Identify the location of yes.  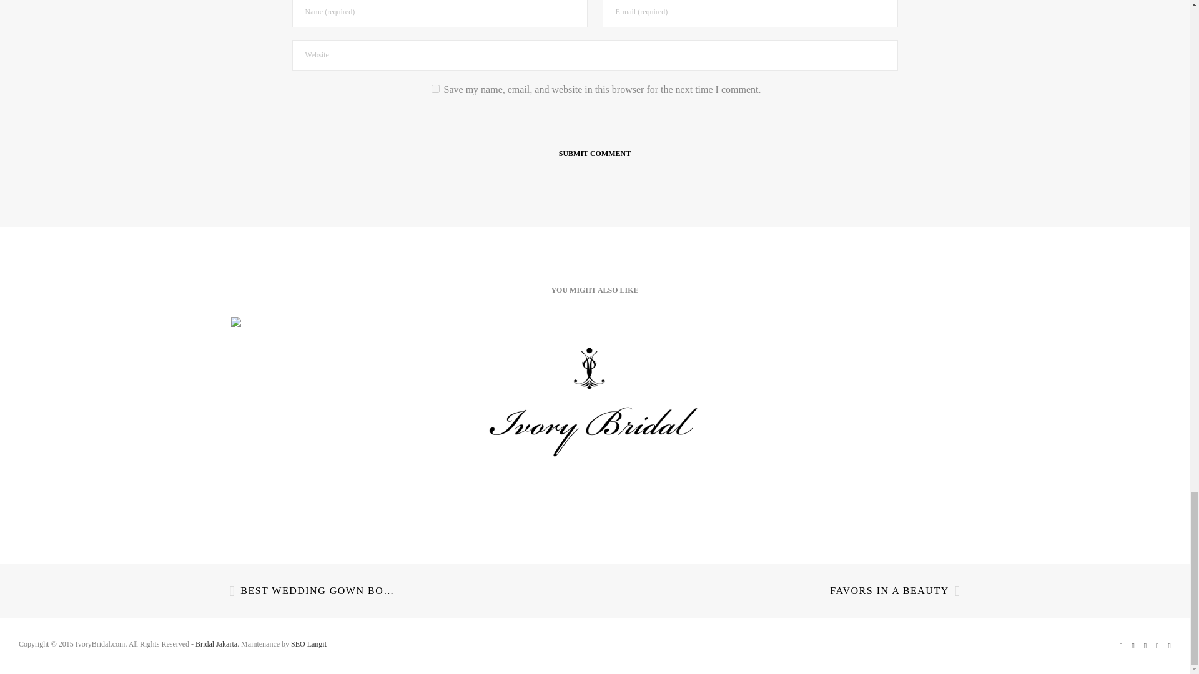
(436, 89).